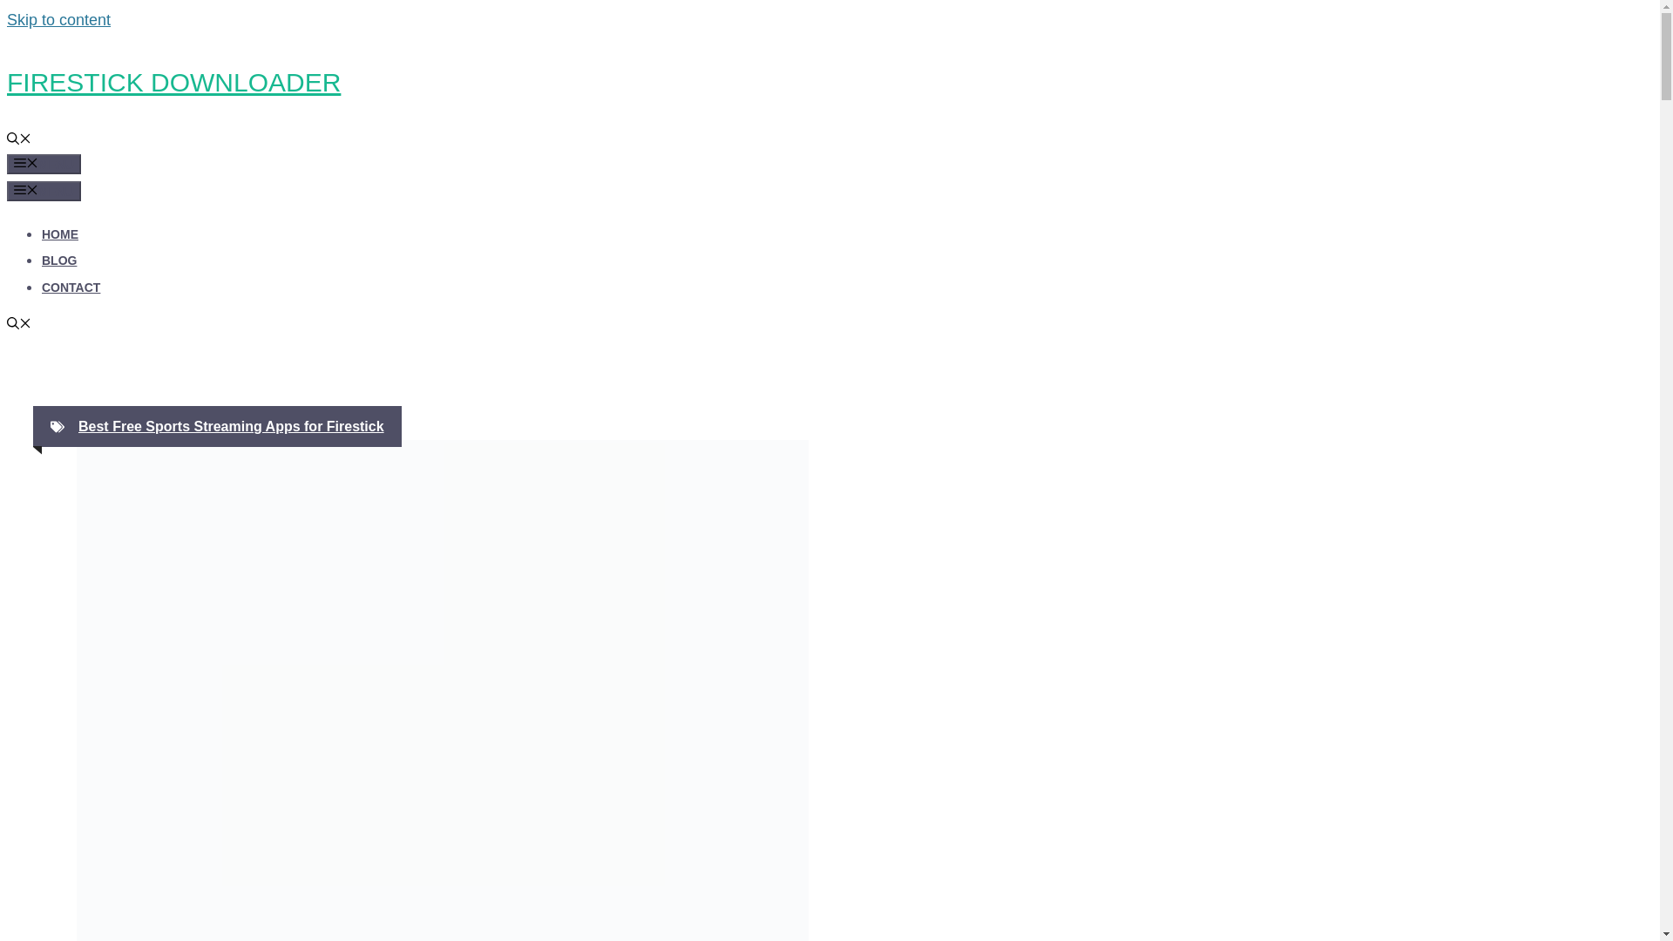  I want to click on Skip to content, so click(58, 19).